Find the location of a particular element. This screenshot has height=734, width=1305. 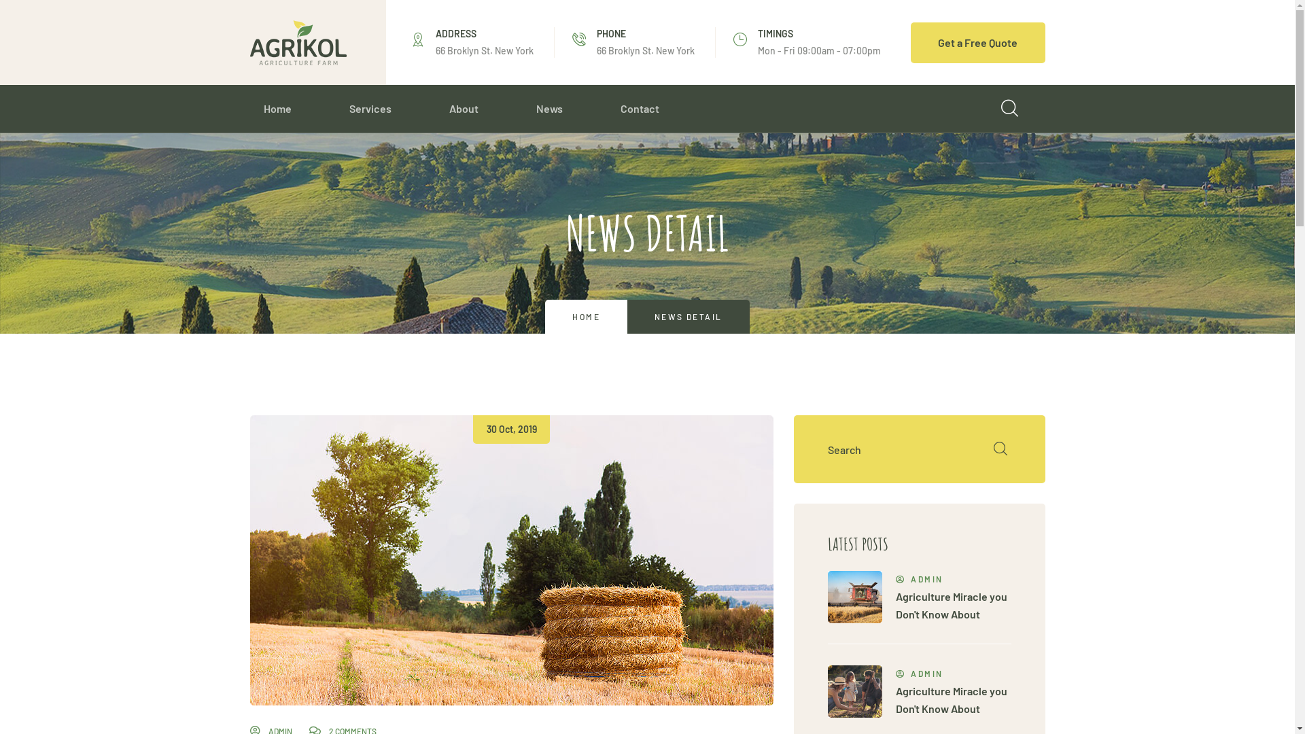

News is located at coordinates (549, 109).